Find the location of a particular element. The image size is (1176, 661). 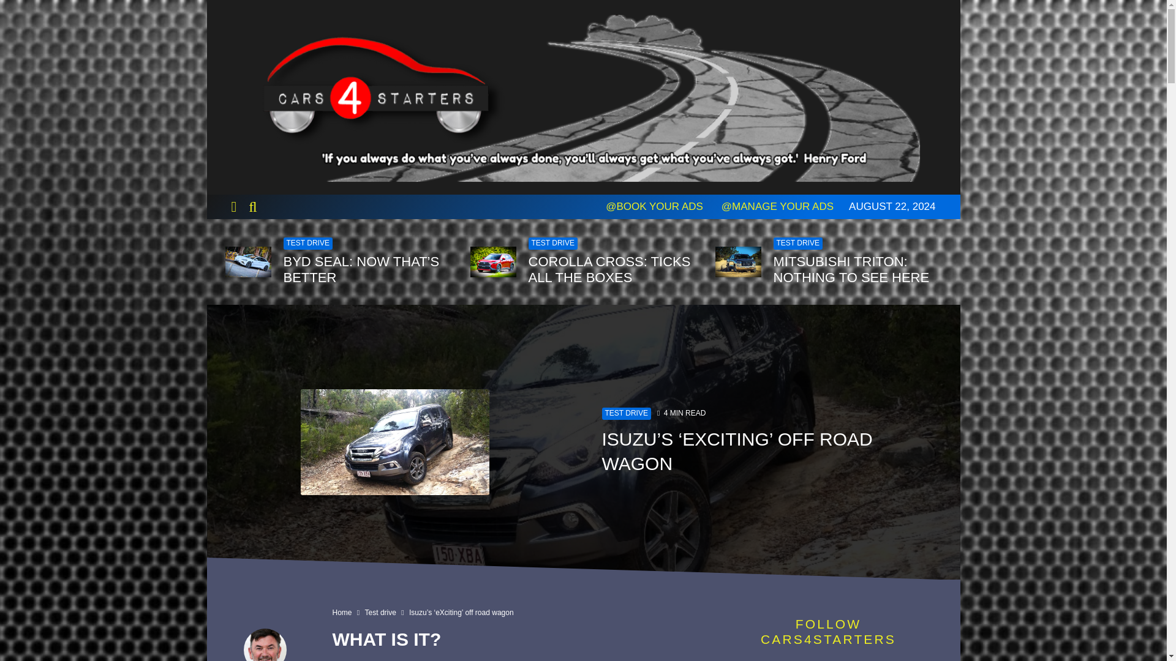

Isuzu's 'eXciting' off road wagon 9 is located at coordinates (394, 442).